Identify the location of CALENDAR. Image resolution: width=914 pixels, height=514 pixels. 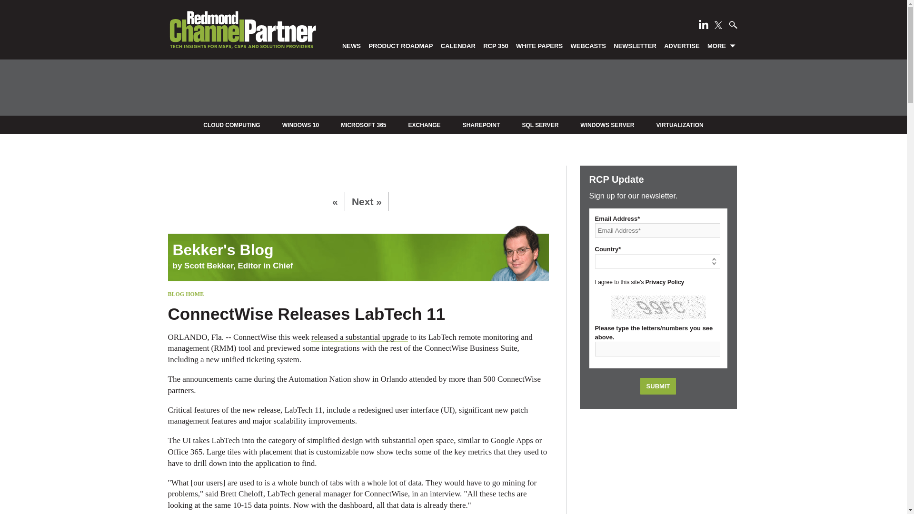
(458, 45).